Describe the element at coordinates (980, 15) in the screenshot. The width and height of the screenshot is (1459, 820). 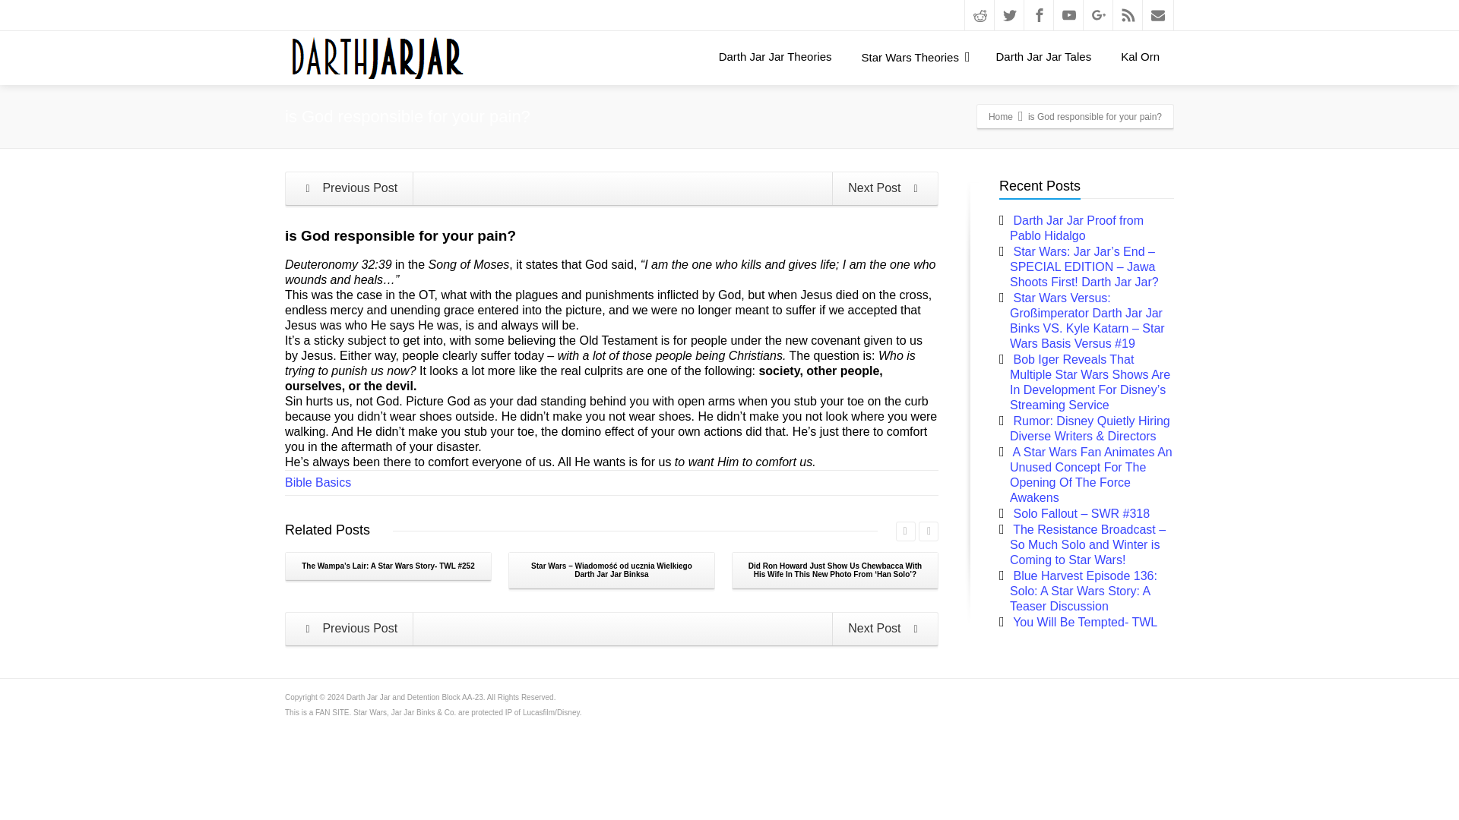
I see `Reddit` at that location.